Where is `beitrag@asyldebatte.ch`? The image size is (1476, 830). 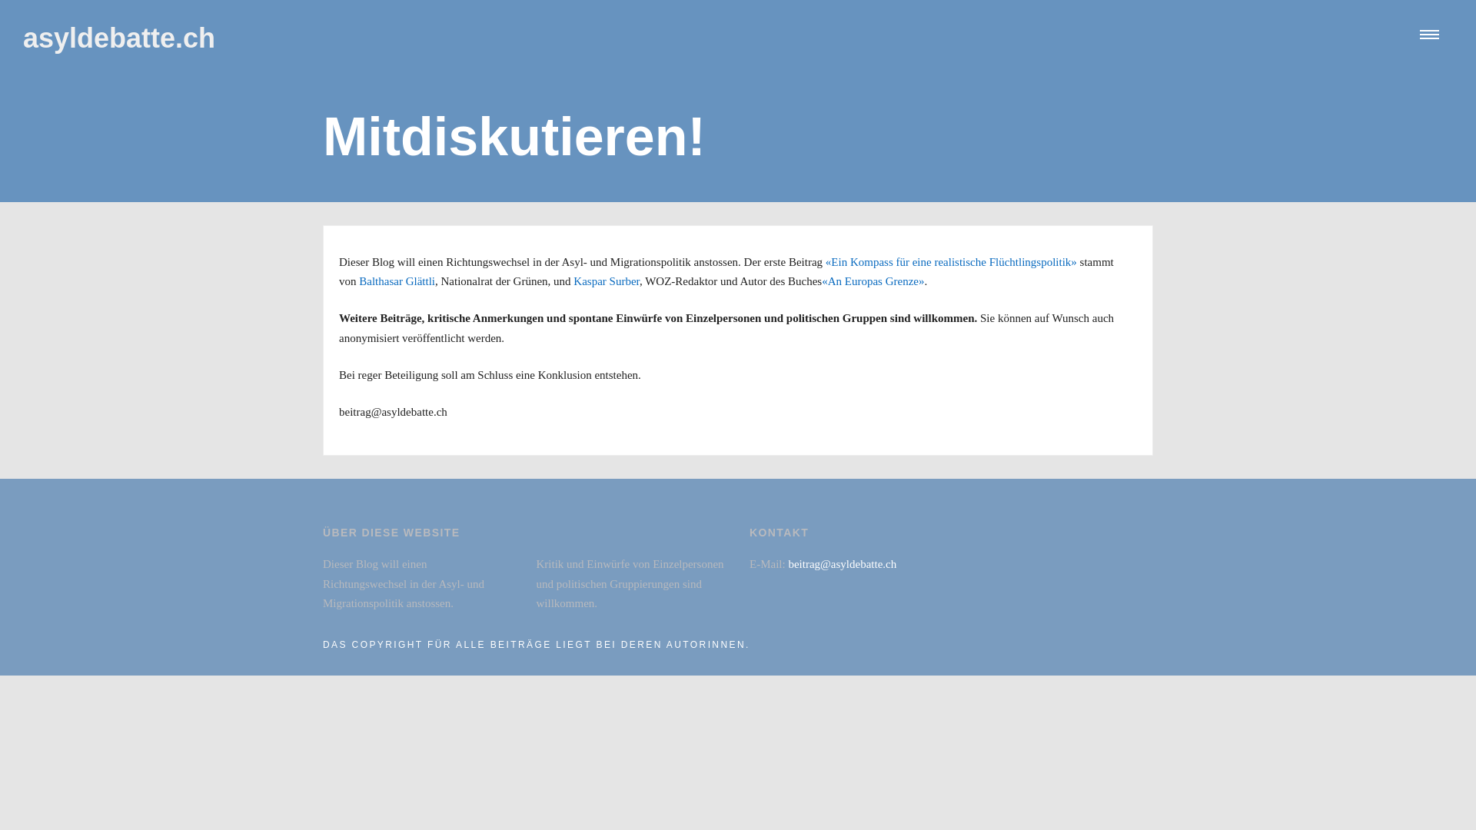
beitrag@asyldebatte.ch is located at coordinates (843, 564).